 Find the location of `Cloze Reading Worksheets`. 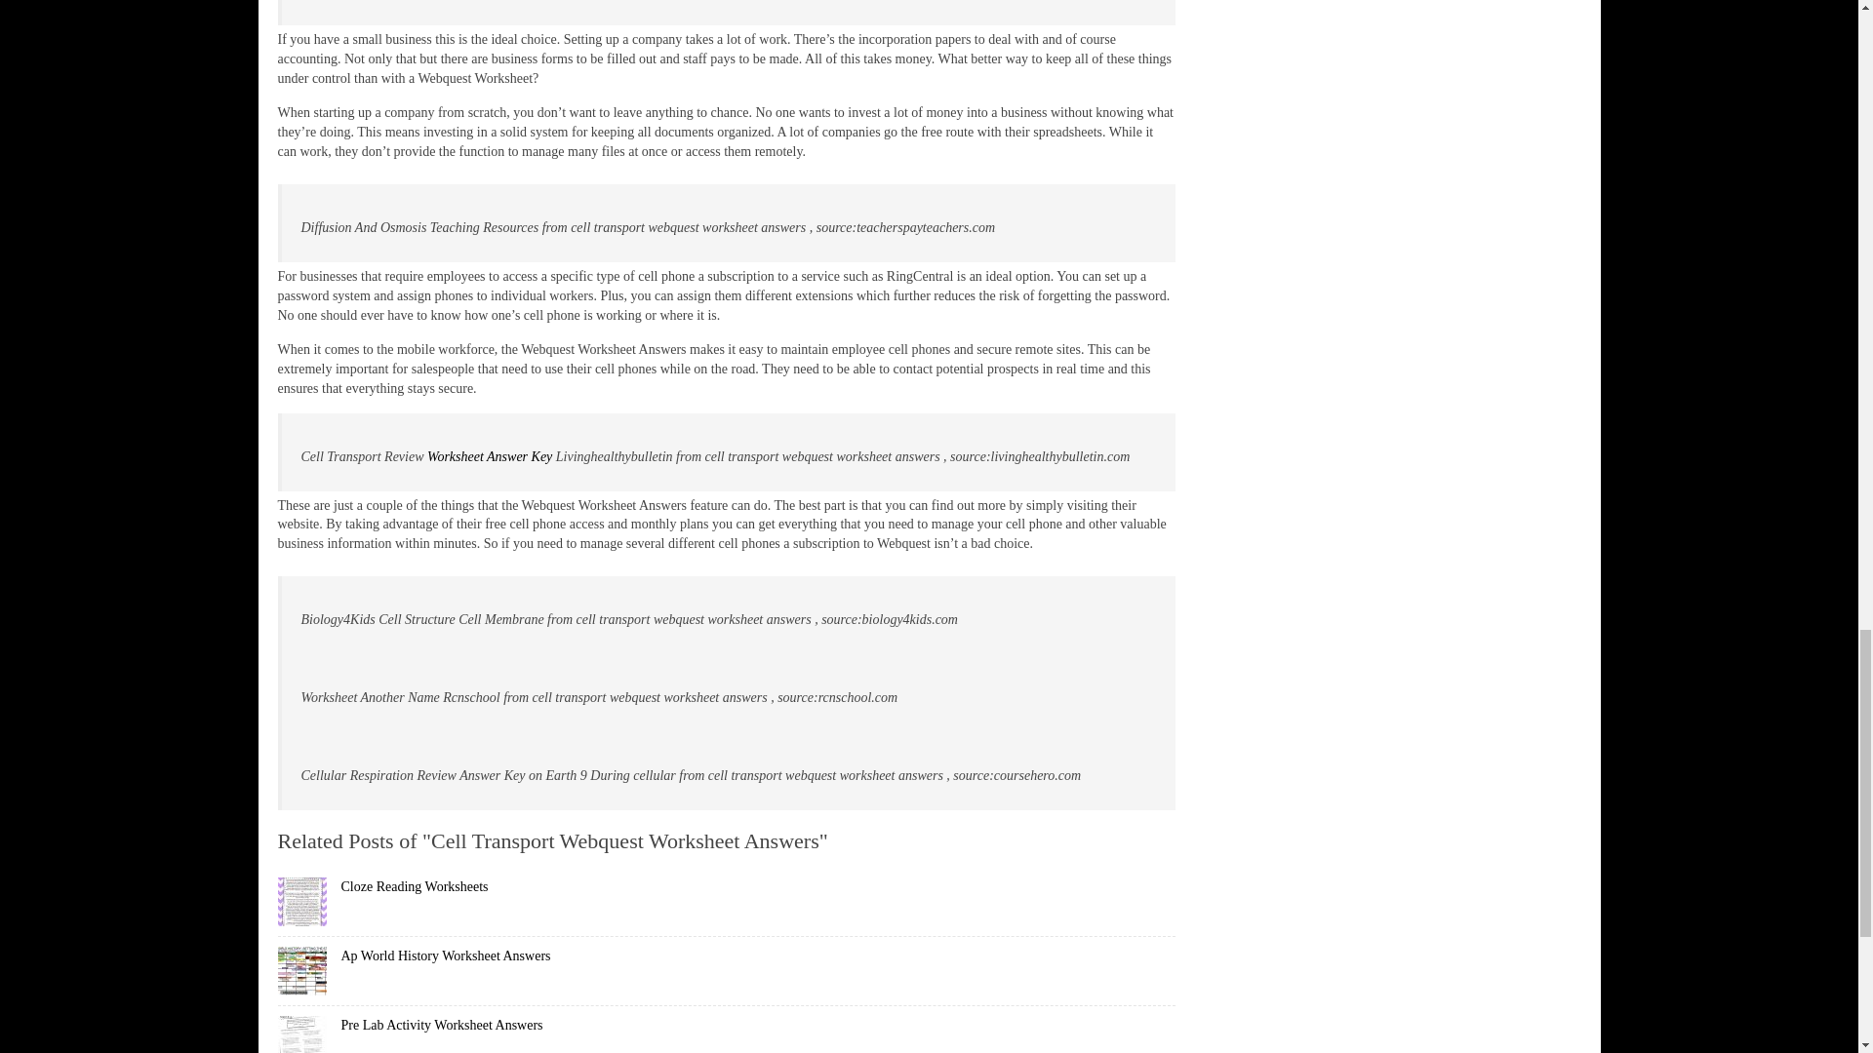

Cloze Reading Worksheets is located at coordinates (415, 885).